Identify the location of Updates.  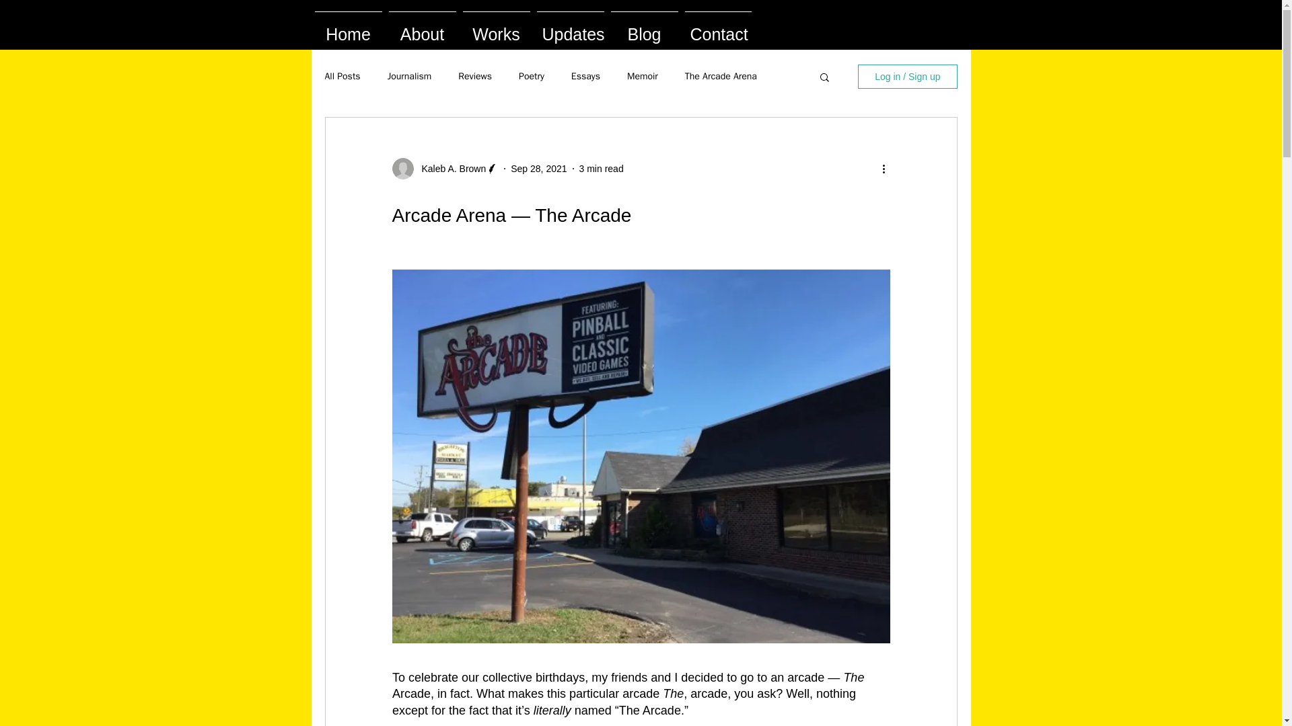
(569, 28).